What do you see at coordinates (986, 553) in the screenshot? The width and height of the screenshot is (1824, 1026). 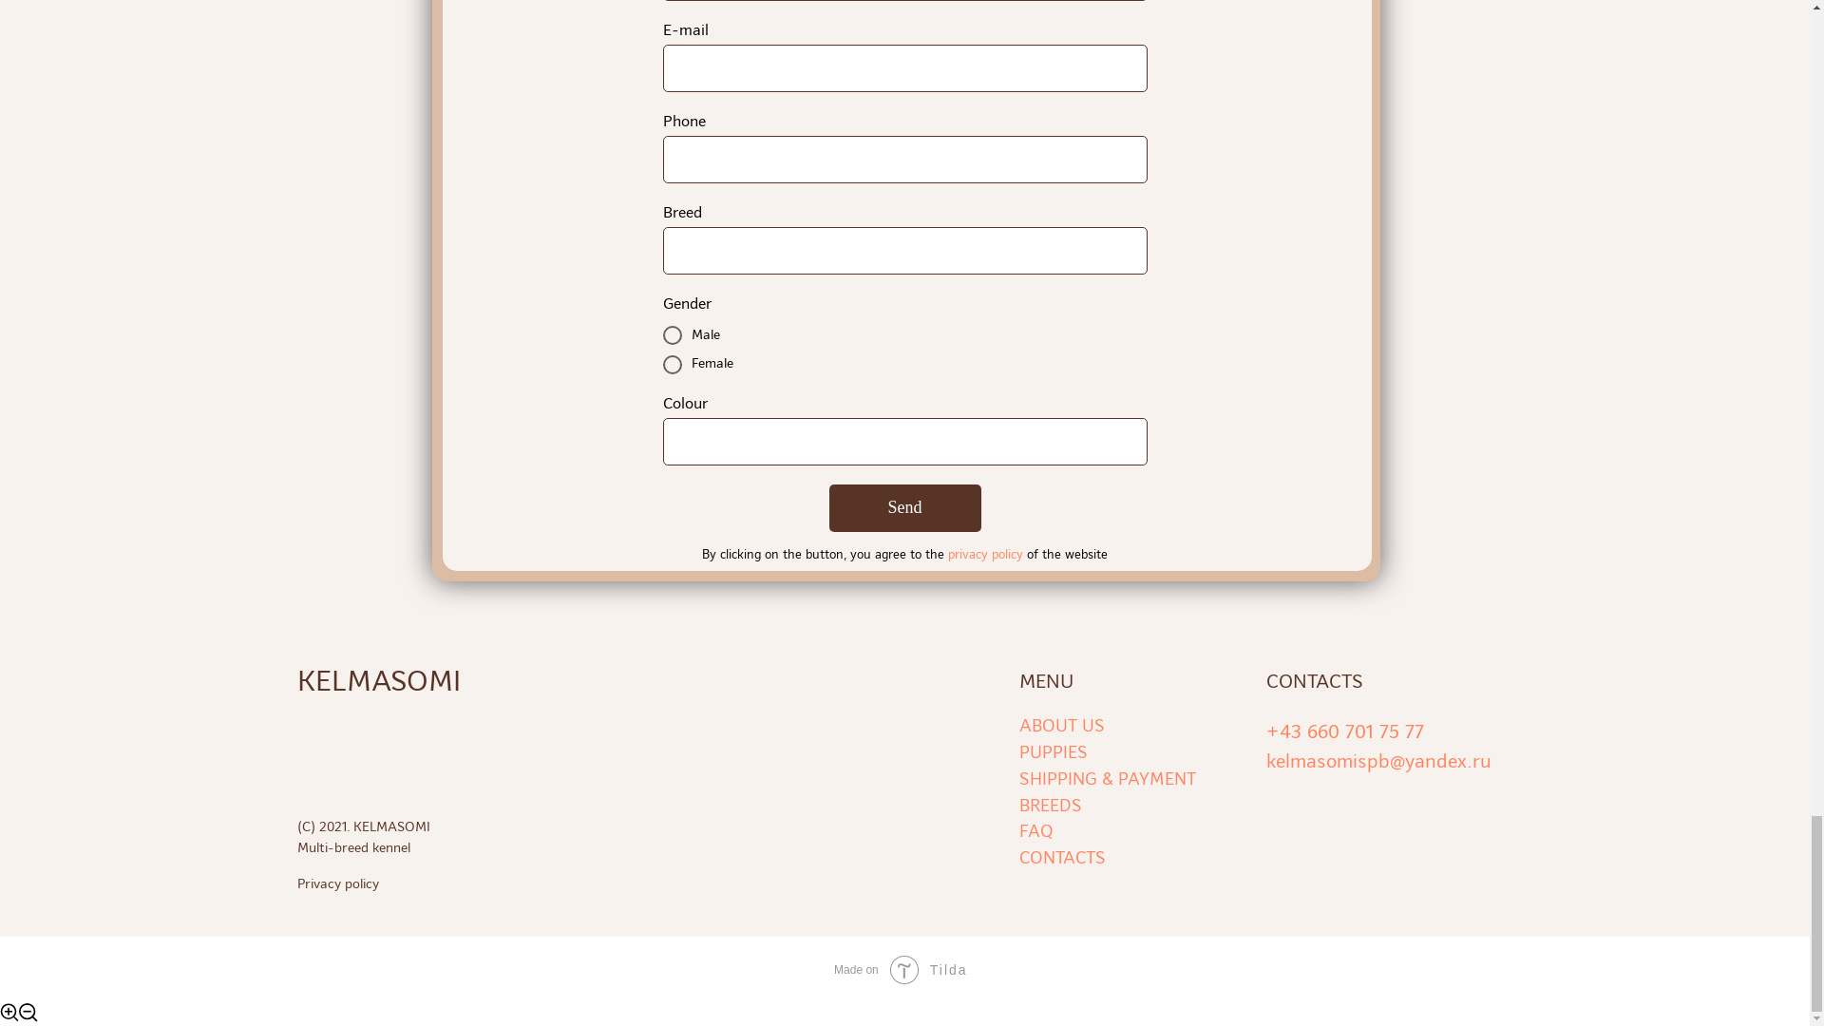 I see `privacy policy` at bounding box center [986, 553].